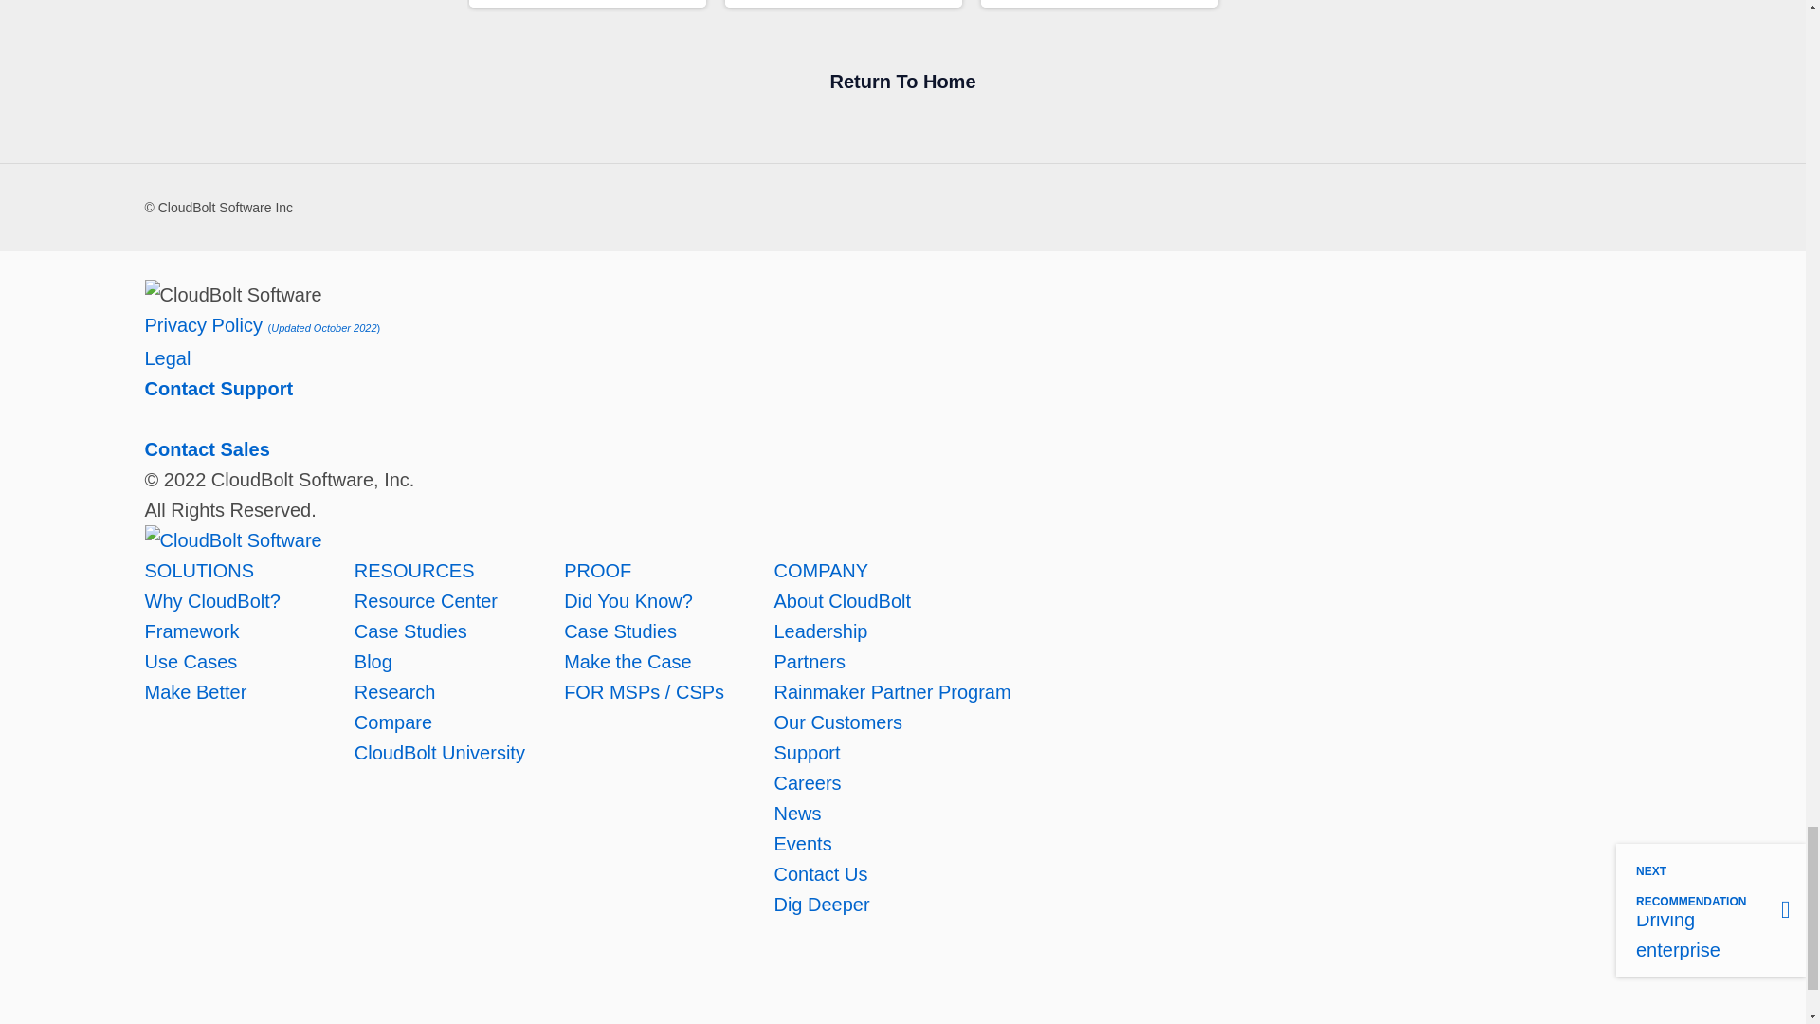 This screenshot has width=1820, height=1024. What do you see at coordinates (810, 661) in the screenshot?
I see `Partners` at bounding box center [810, 661].